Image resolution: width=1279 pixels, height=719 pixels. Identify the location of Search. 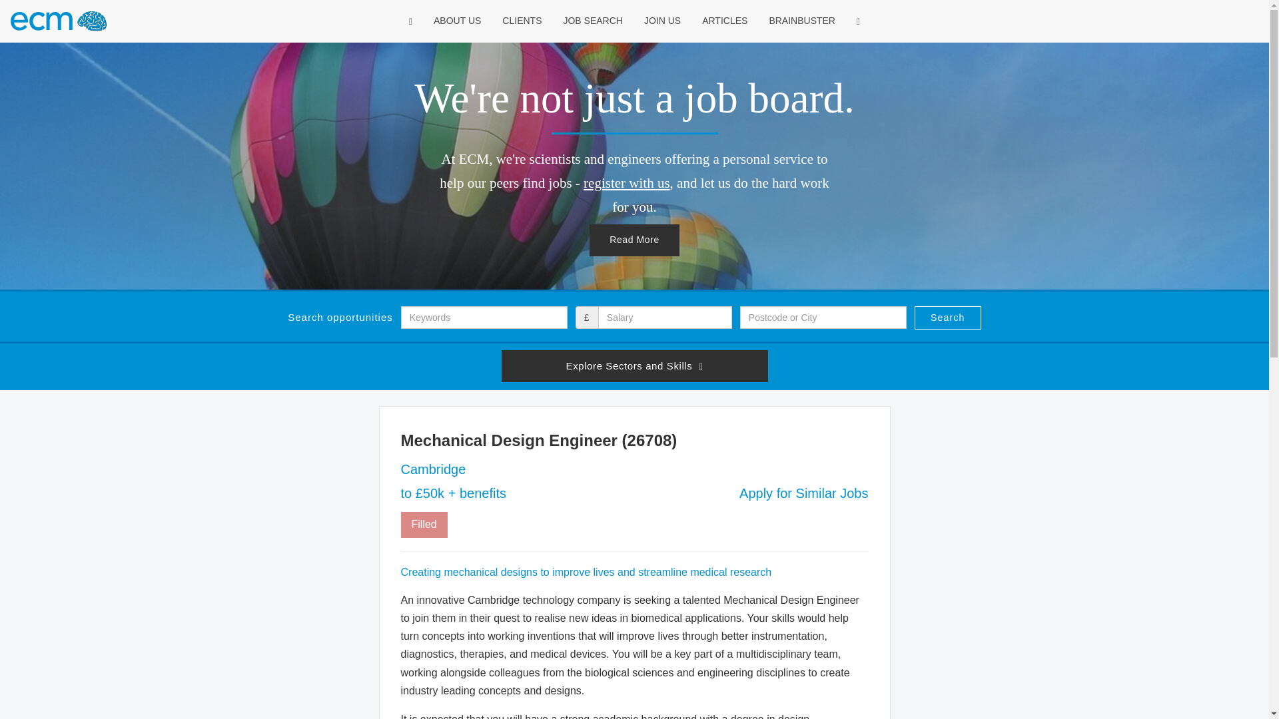
(947, 318).